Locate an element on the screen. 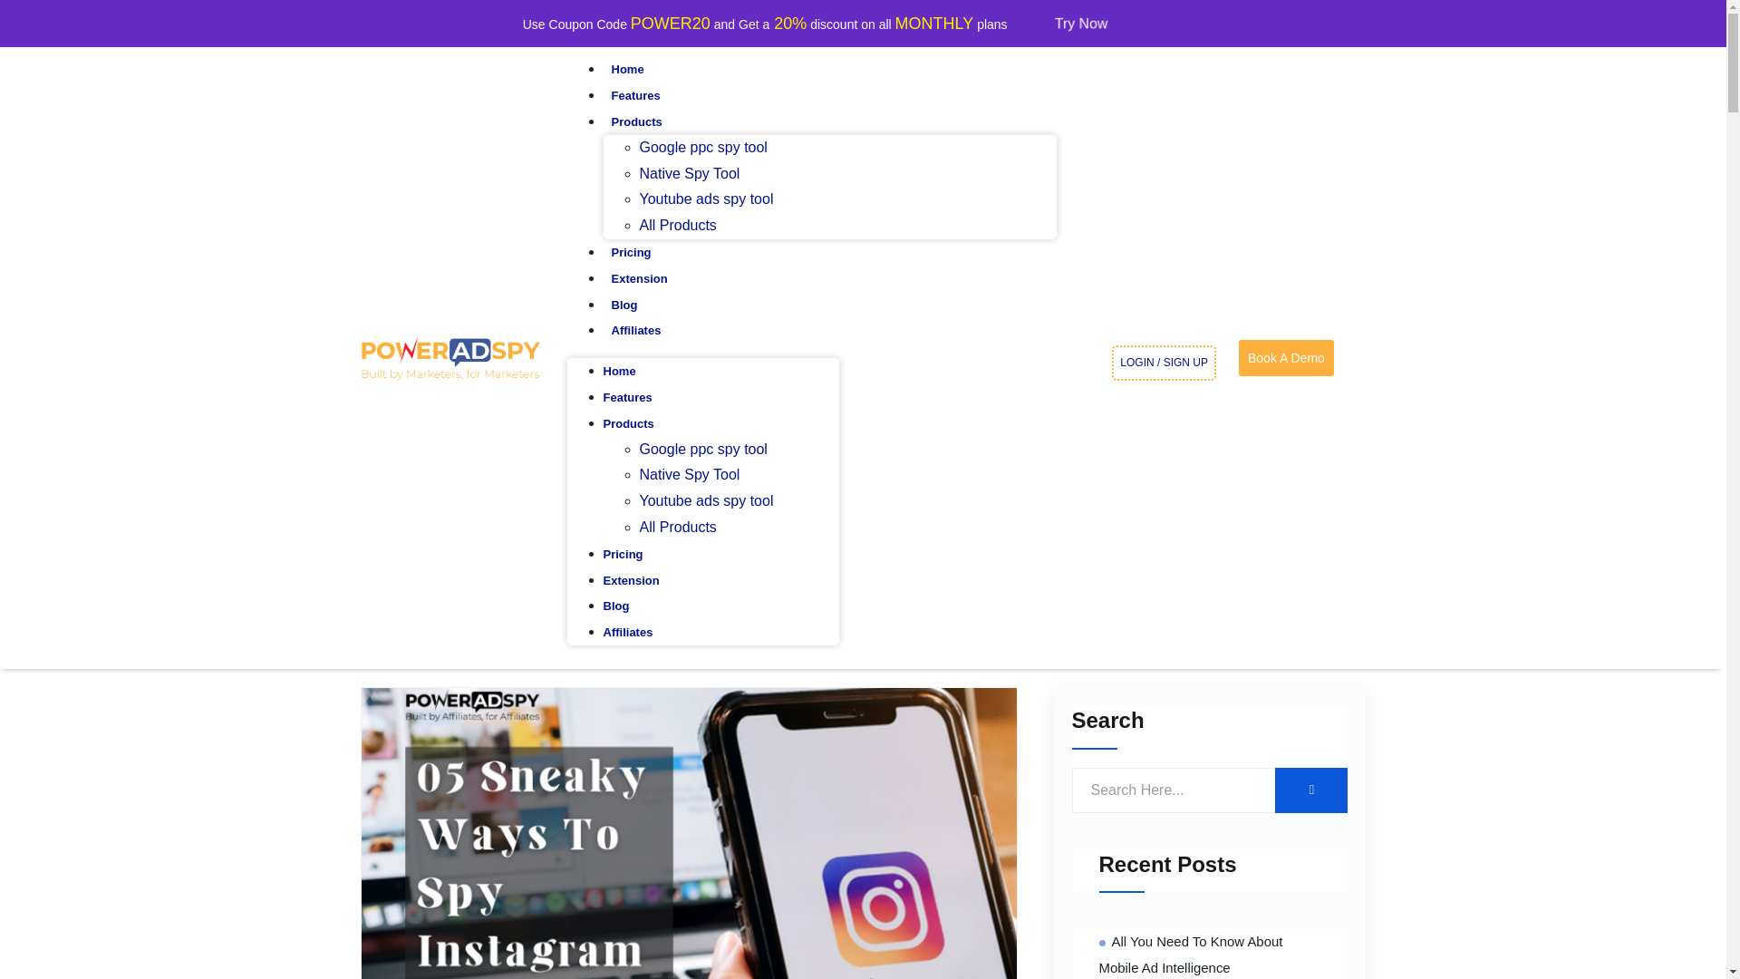  Extension is located at coordinates (631, 580).